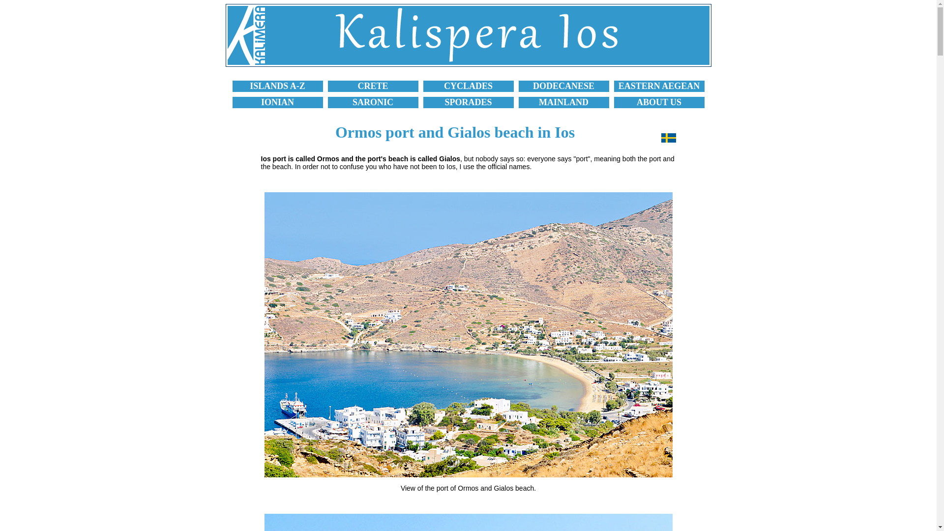 The height and width of the screenshot is (531, 944). I want to click on ABOUT US, so click(659, 102).